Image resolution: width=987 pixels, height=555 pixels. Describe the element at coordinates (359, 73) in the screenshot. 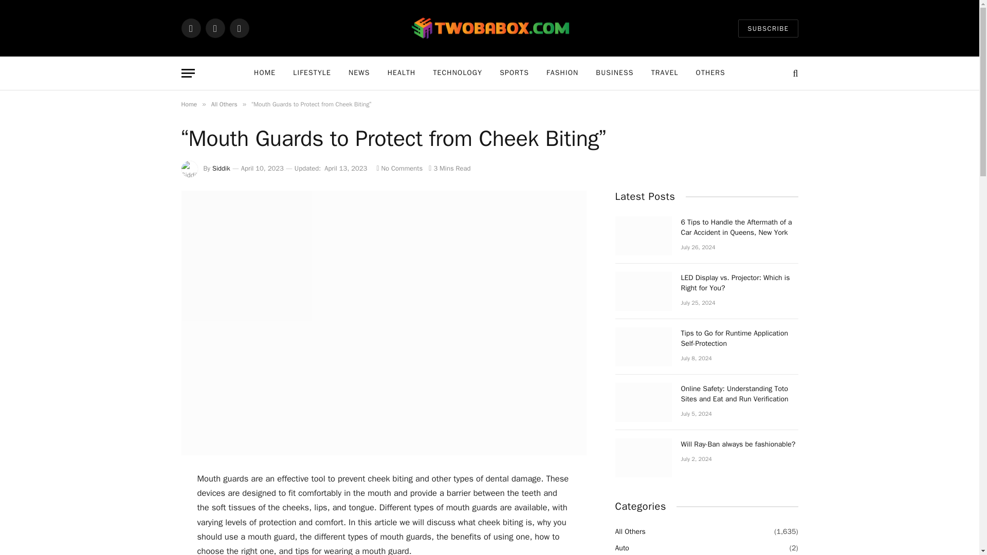

I see `NEWS` at that location.